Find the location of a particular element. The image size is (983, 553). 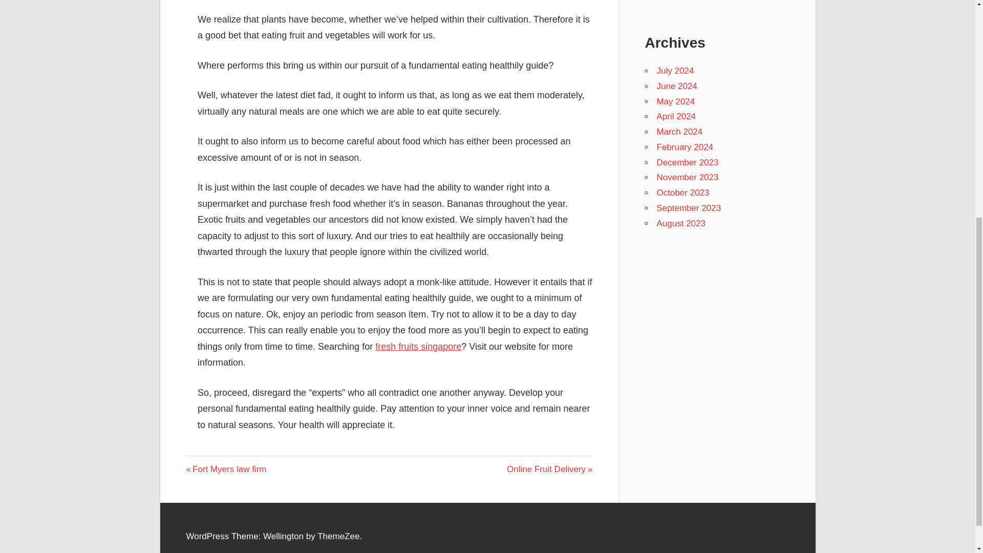

December 2023 is located at coordinates (682, 193).